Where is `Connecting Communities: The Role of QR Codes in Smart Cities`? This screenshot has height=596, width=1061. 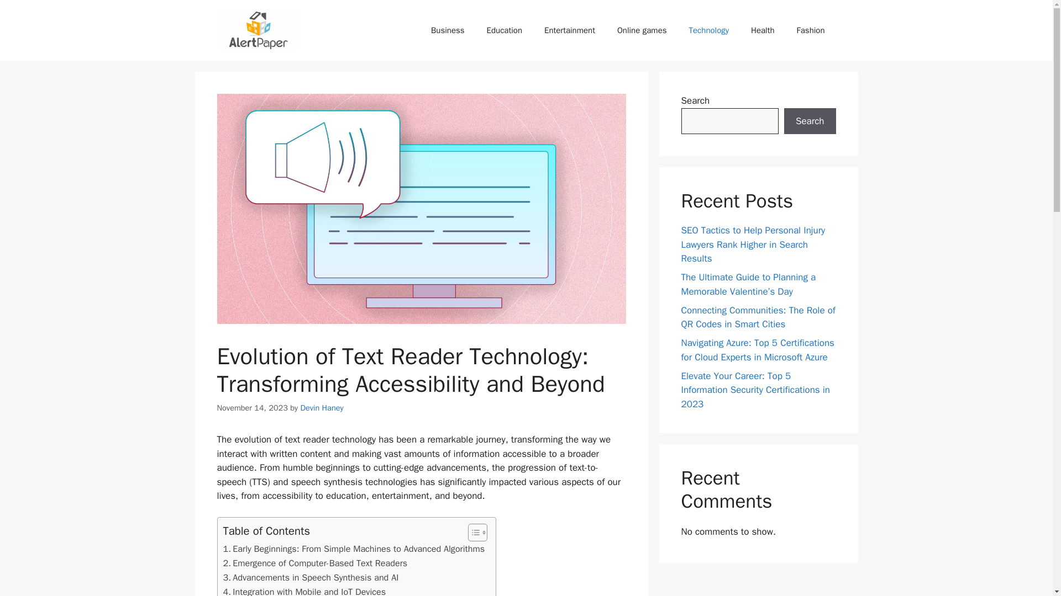 Connecting Communities: The Role of QR Codes in Smart Cities is located at coordinates (758, 317).